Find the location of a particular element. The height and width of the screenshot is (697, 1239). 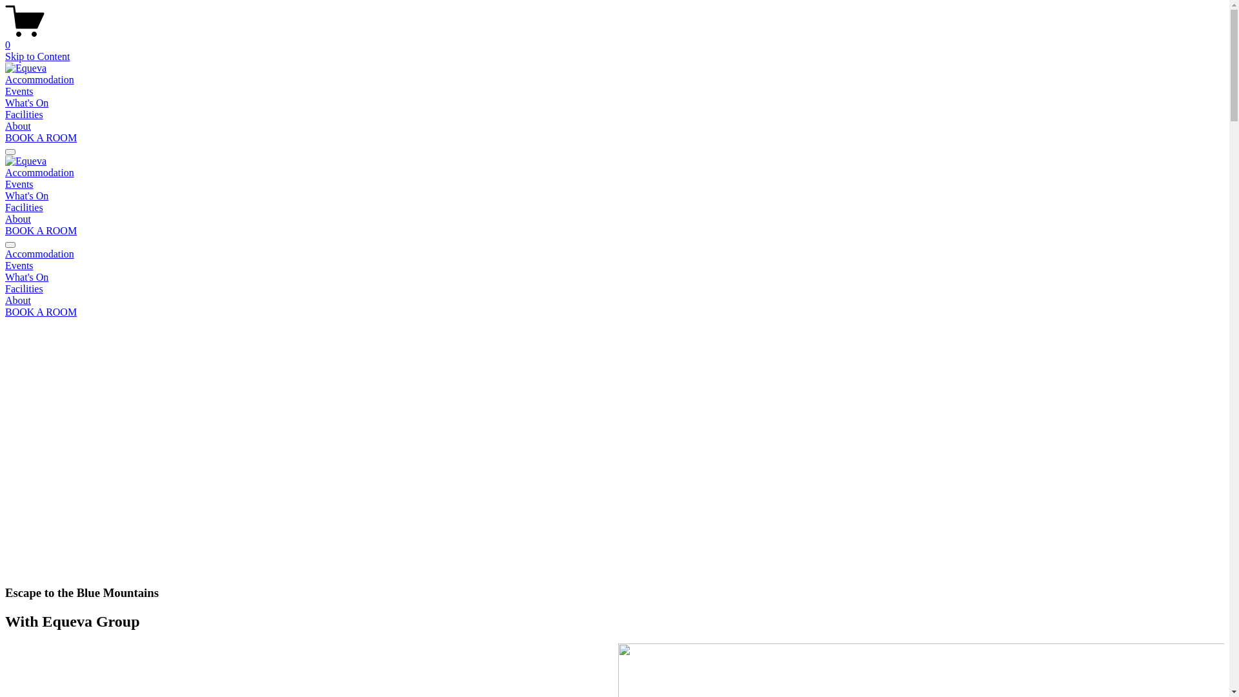

Events is located at coordinates (614, 266).